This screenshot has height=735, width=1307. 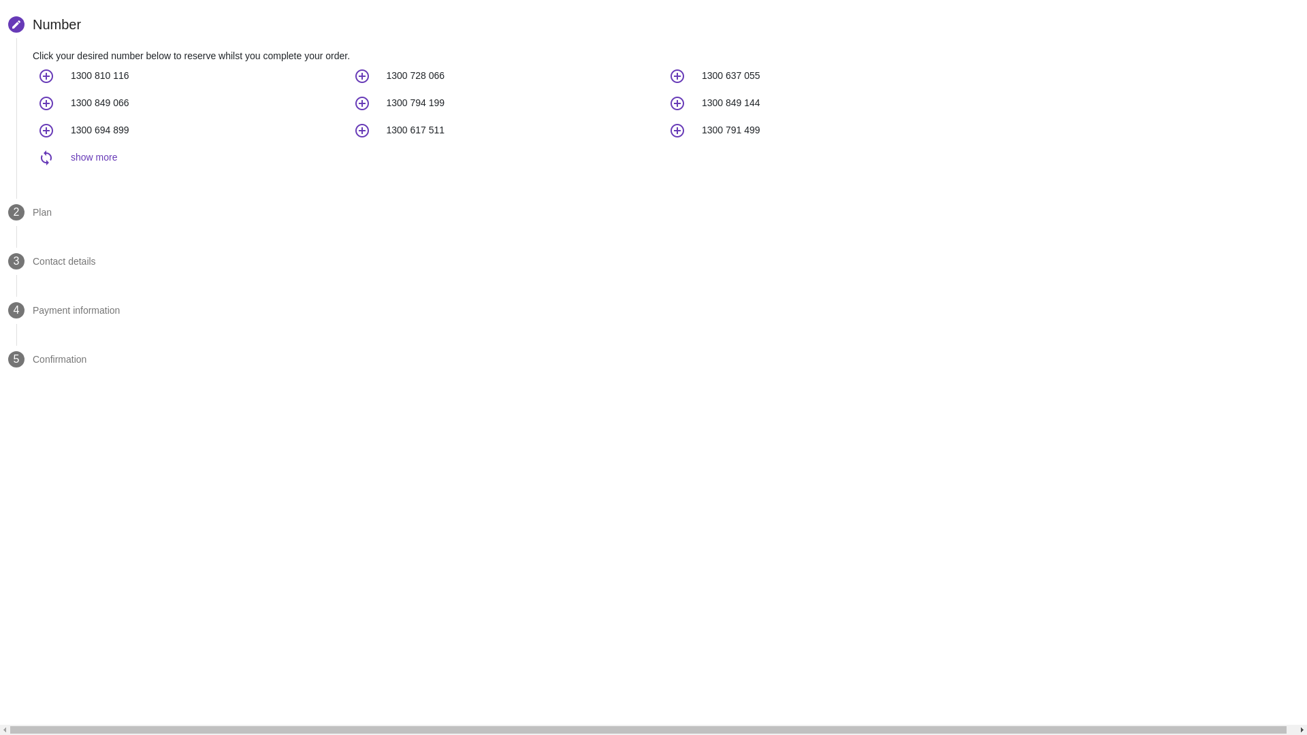 What do you see at coordinates (416, 130) in the screenshot?
I see `1300 617 511` at bounding box center [416, 130].